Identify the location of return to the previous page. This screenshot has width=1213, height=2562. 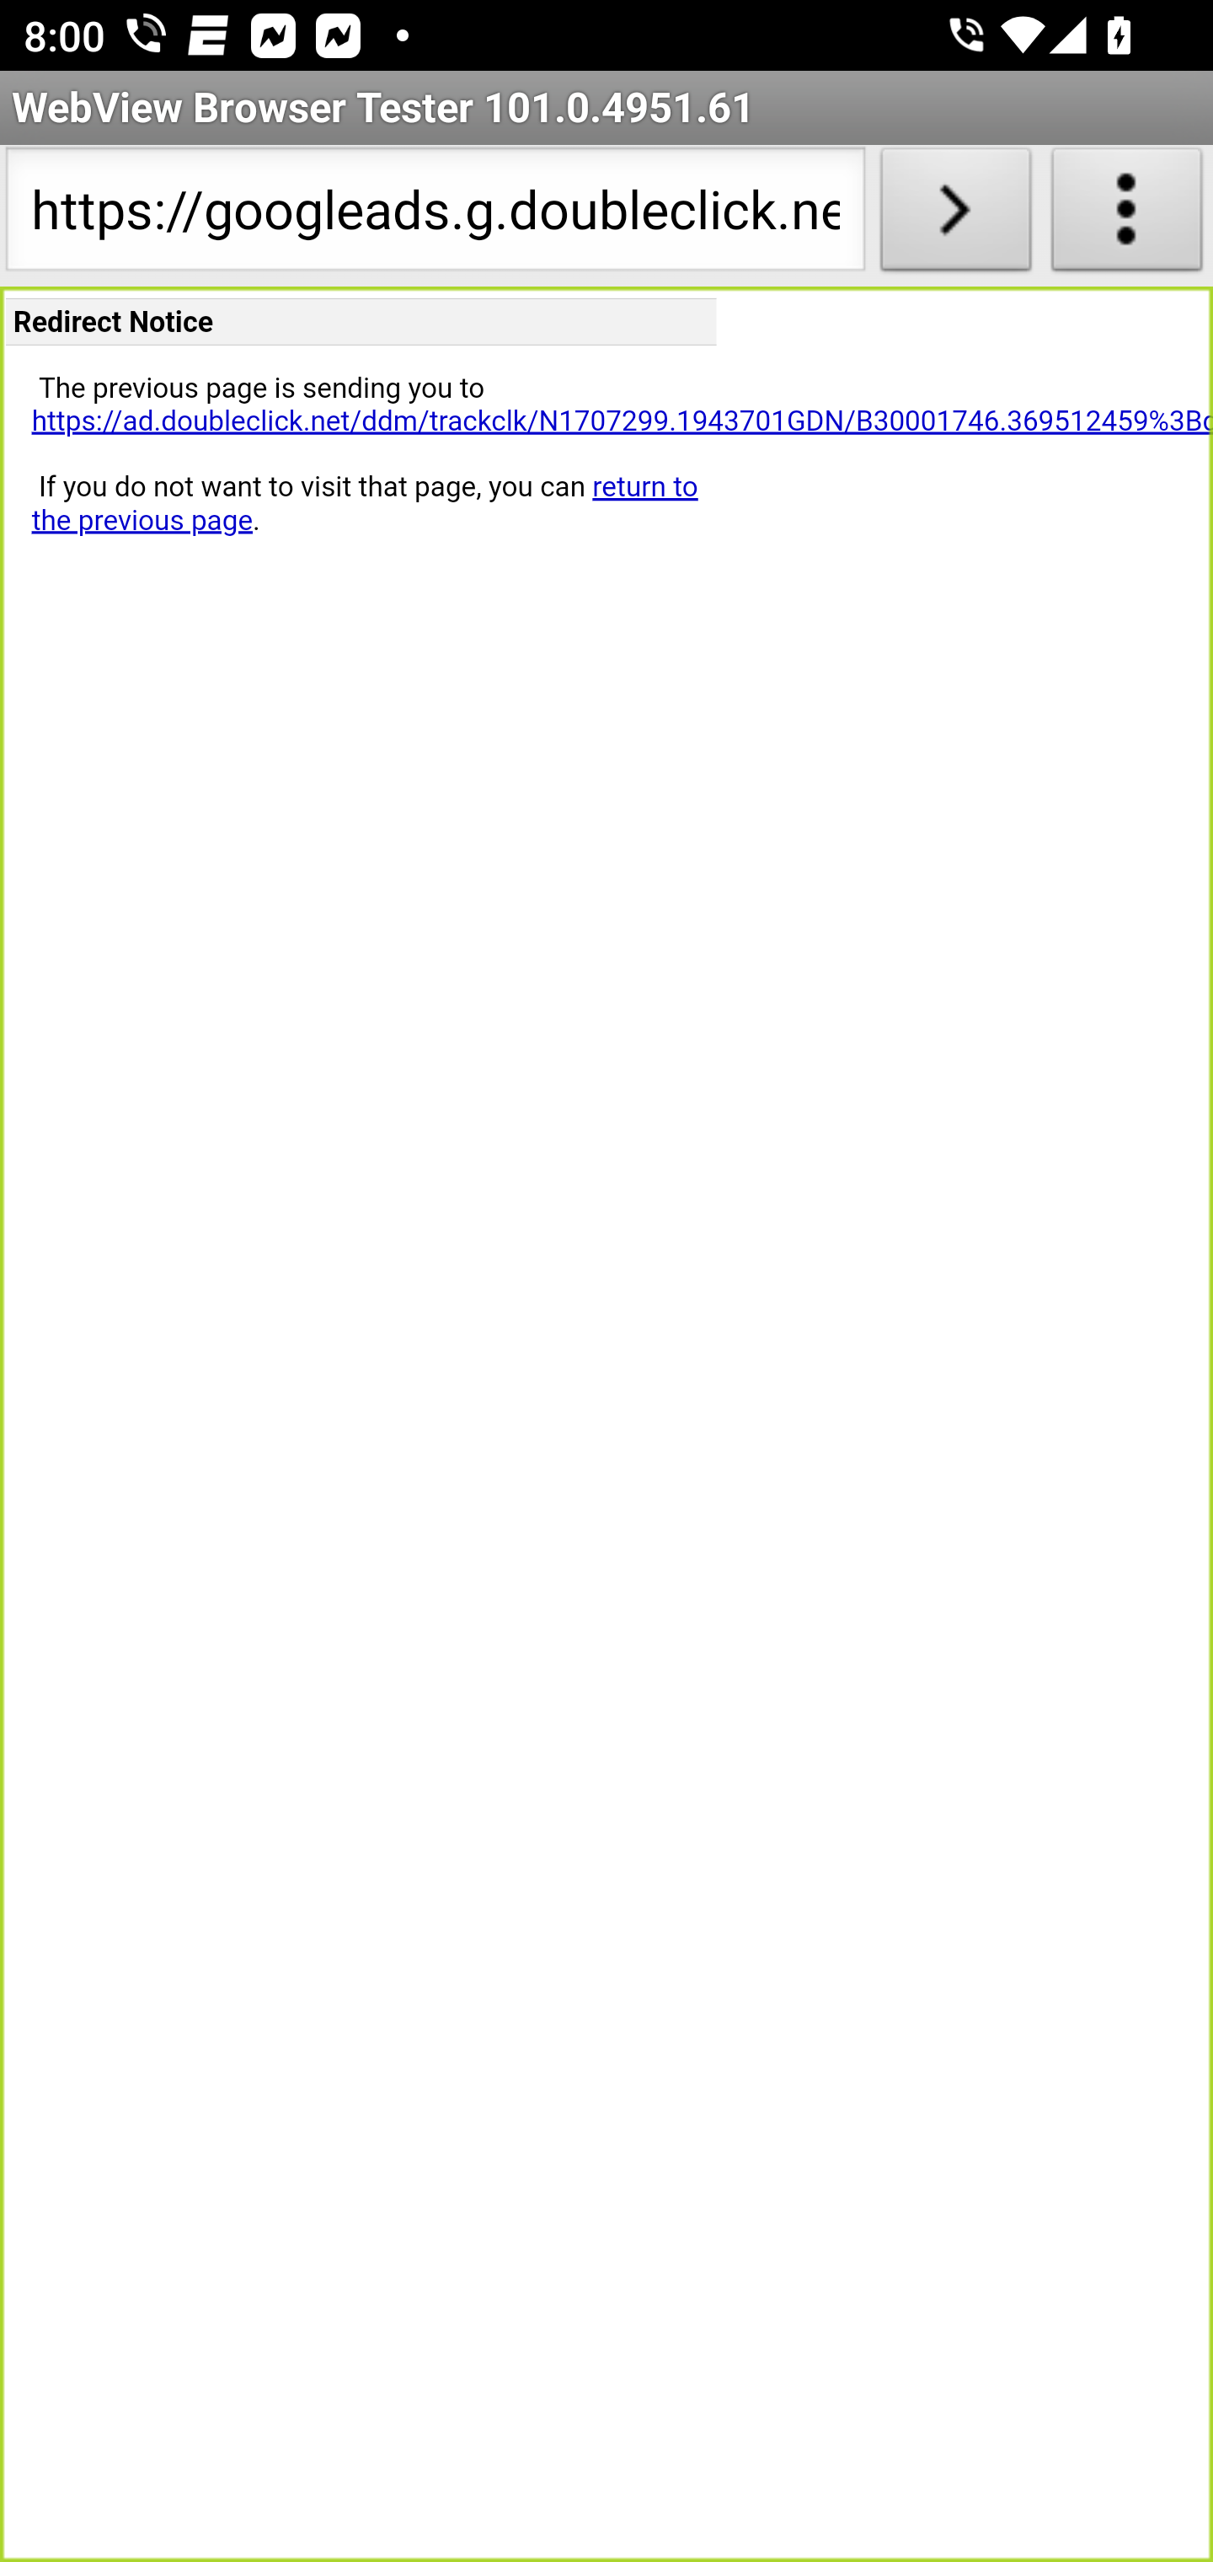
(364, 503).